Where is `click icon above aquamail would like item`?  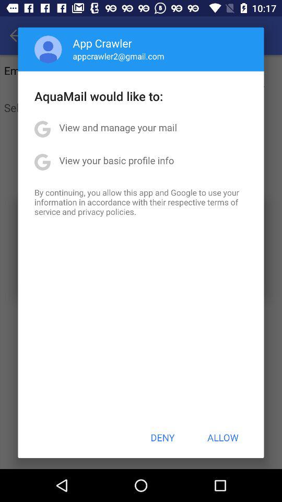 click icon above aquamail would like item is located at coordinates (48, 49).